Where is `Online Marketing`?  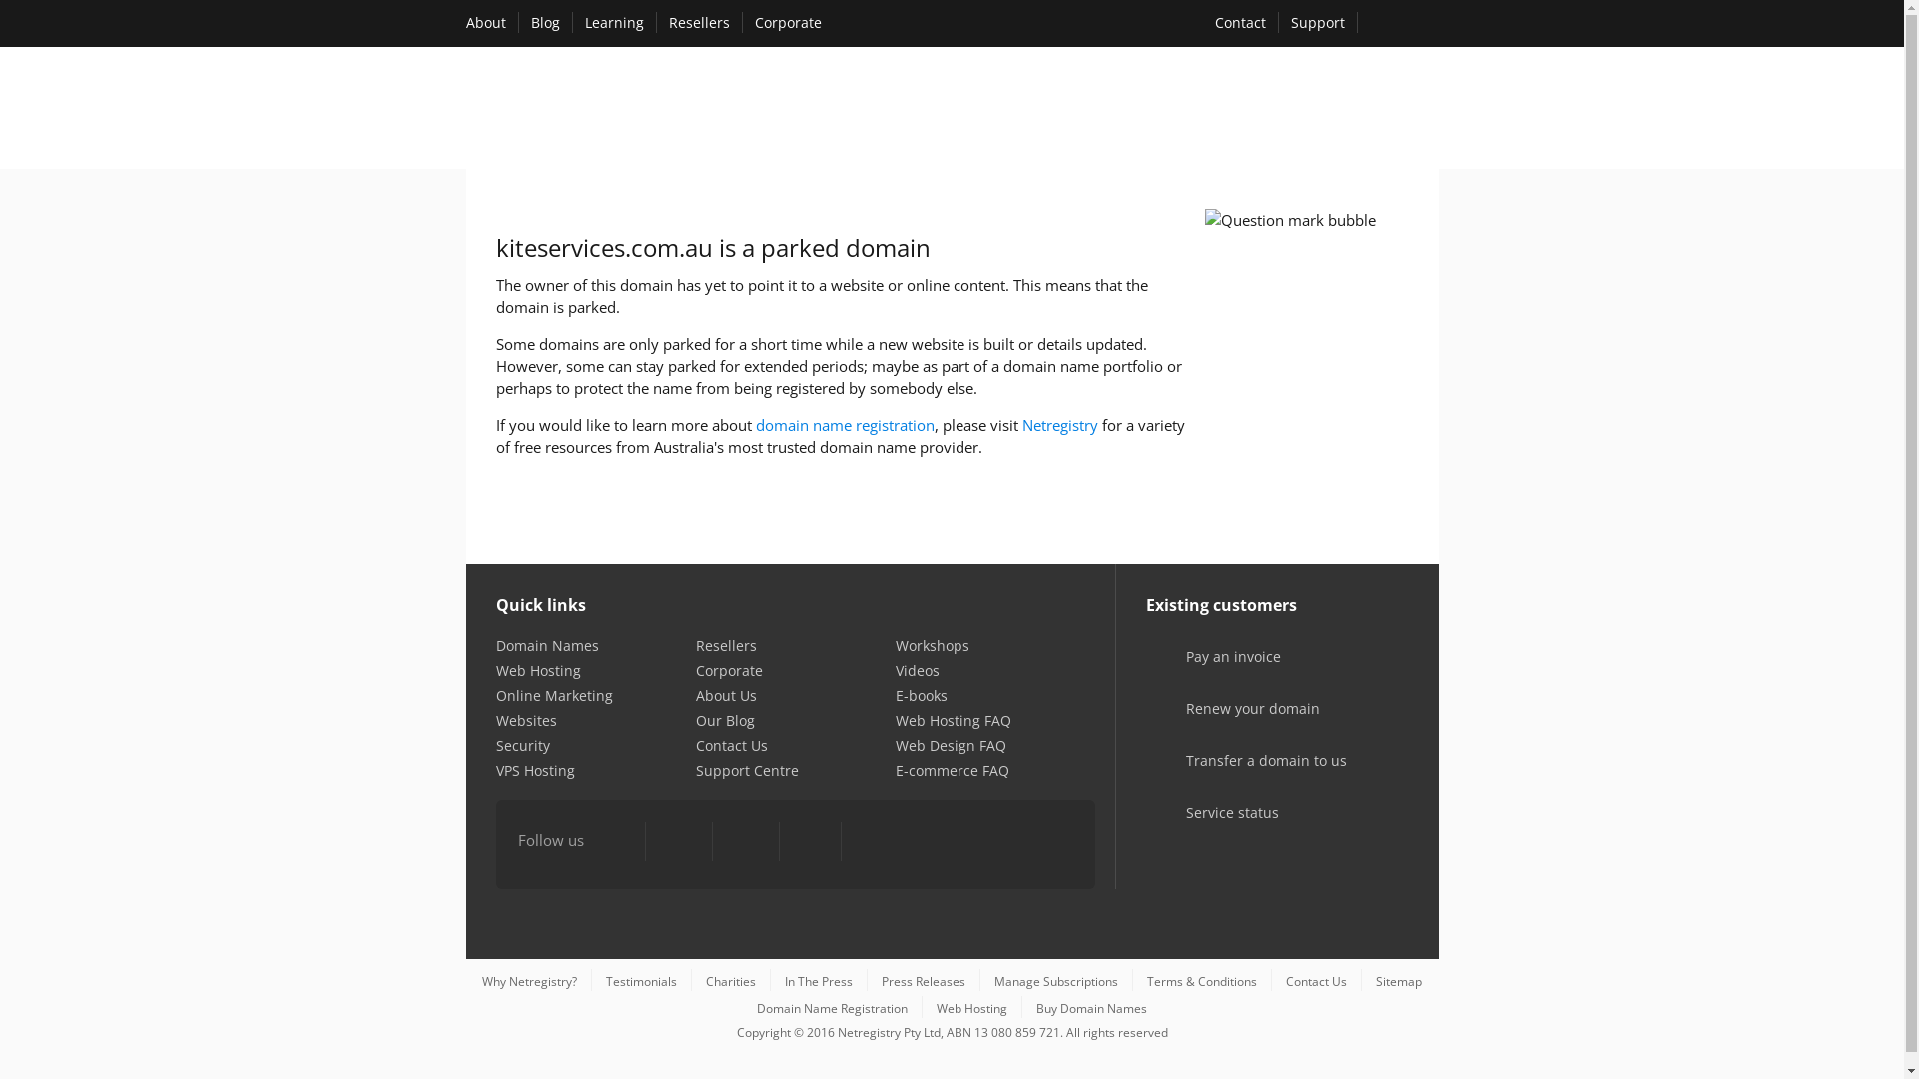 Online Marketing is located at coordinates (554, 695).